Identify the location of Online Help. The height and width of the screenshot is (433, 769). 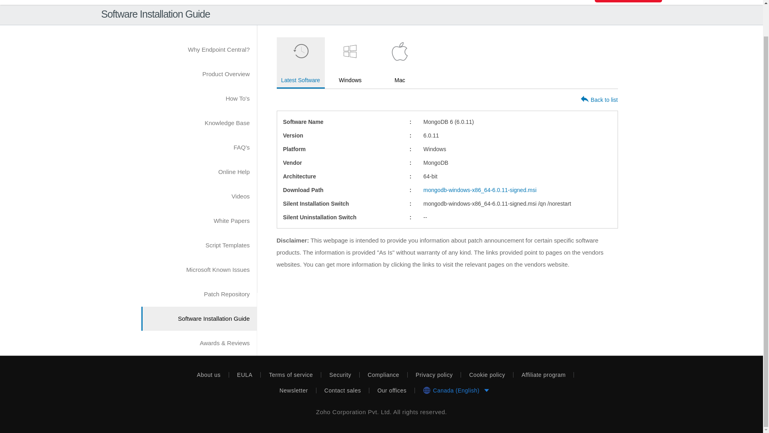
(198, 172).